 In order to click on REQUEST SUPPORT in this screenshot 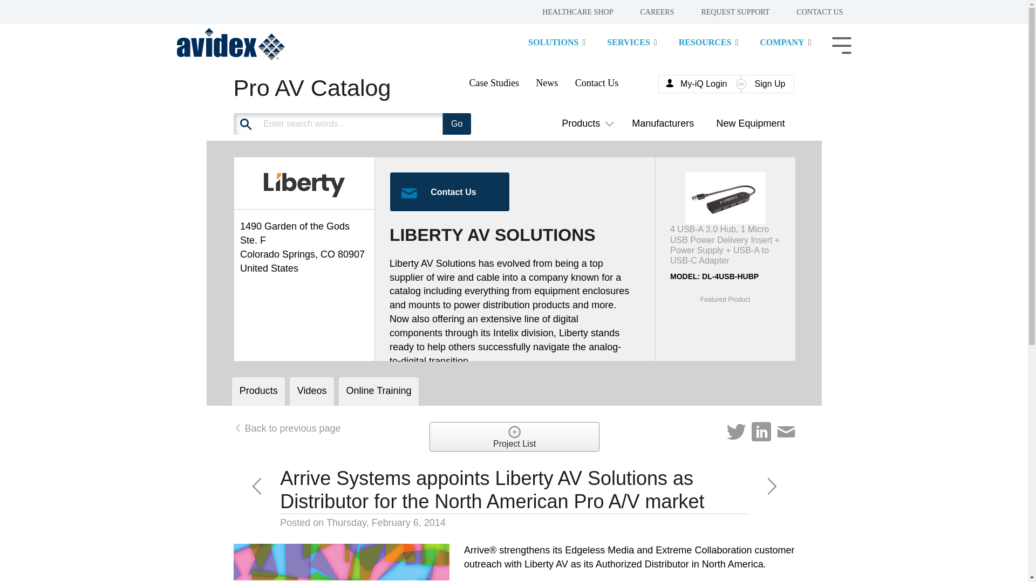, I will do `click(730, 13)`.